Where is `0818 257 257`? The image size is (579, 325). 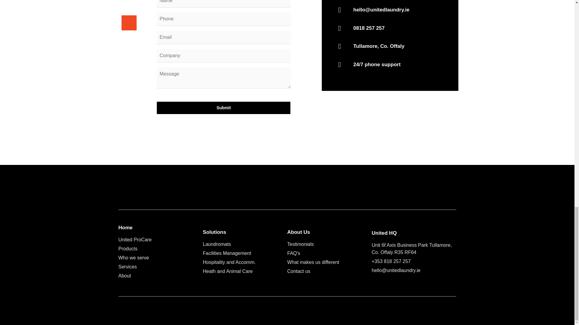
0818 257 257 is located at coordinates (390, 28).